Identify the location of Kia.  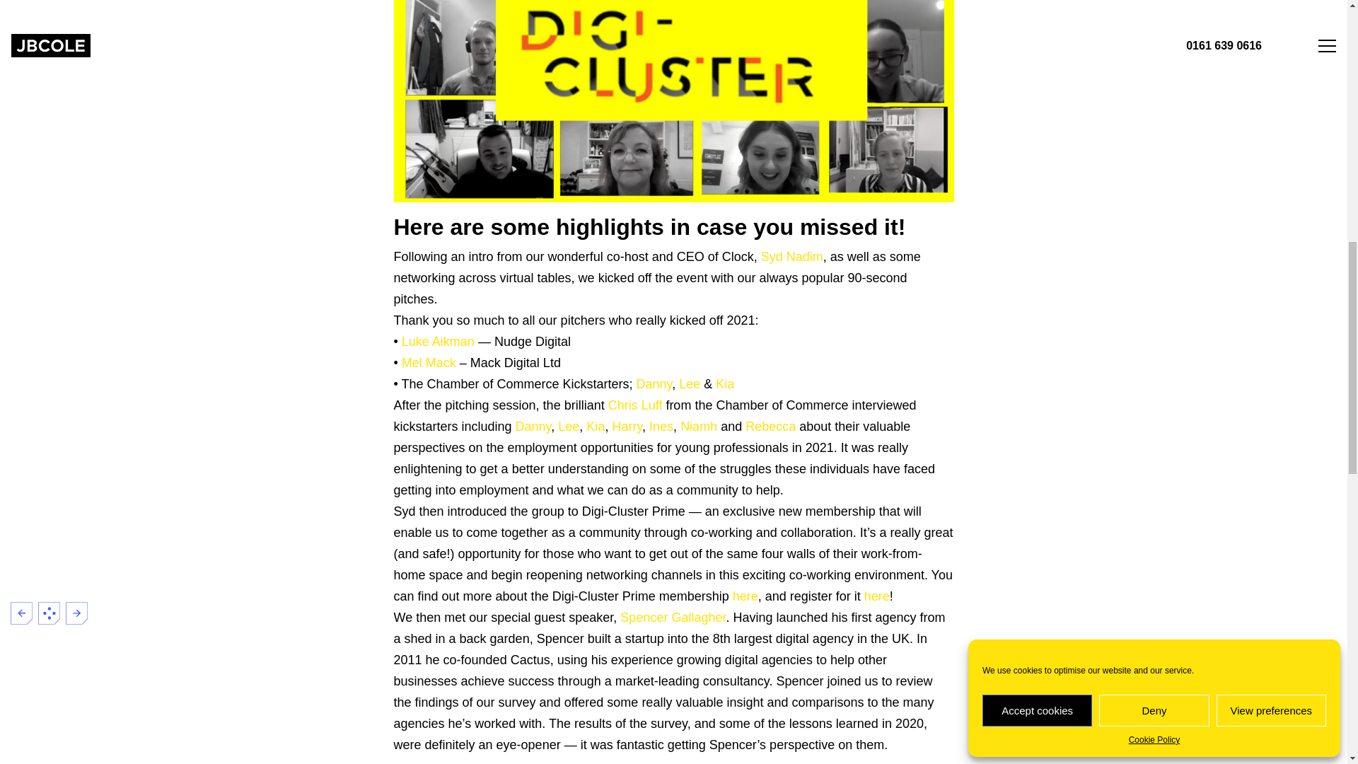
(596, 426).